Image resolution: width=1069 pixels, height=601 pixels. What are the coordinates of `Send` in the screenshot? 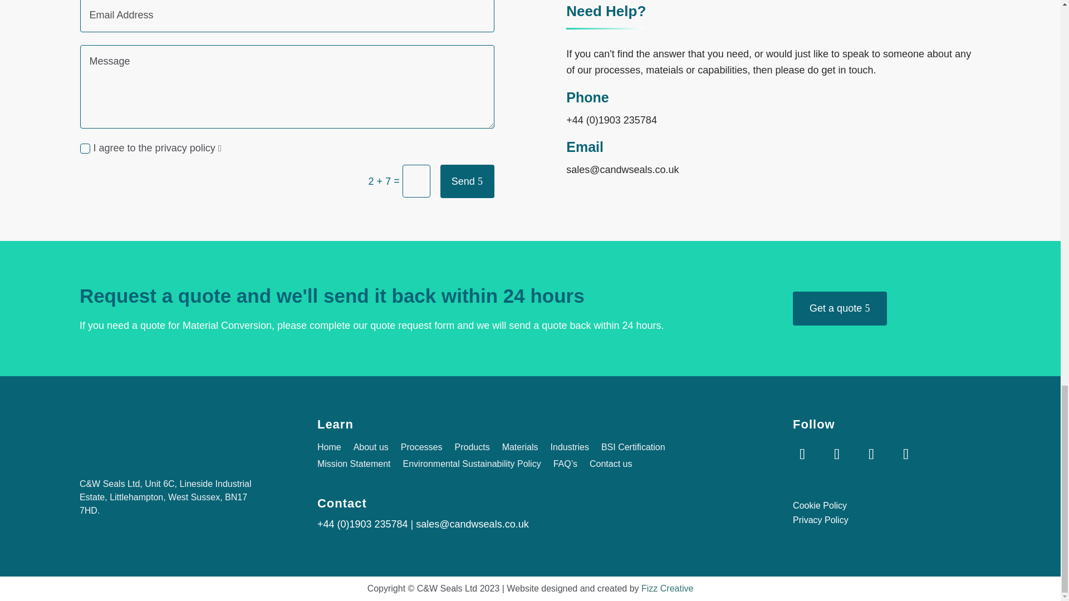 It's located at (467, 181).